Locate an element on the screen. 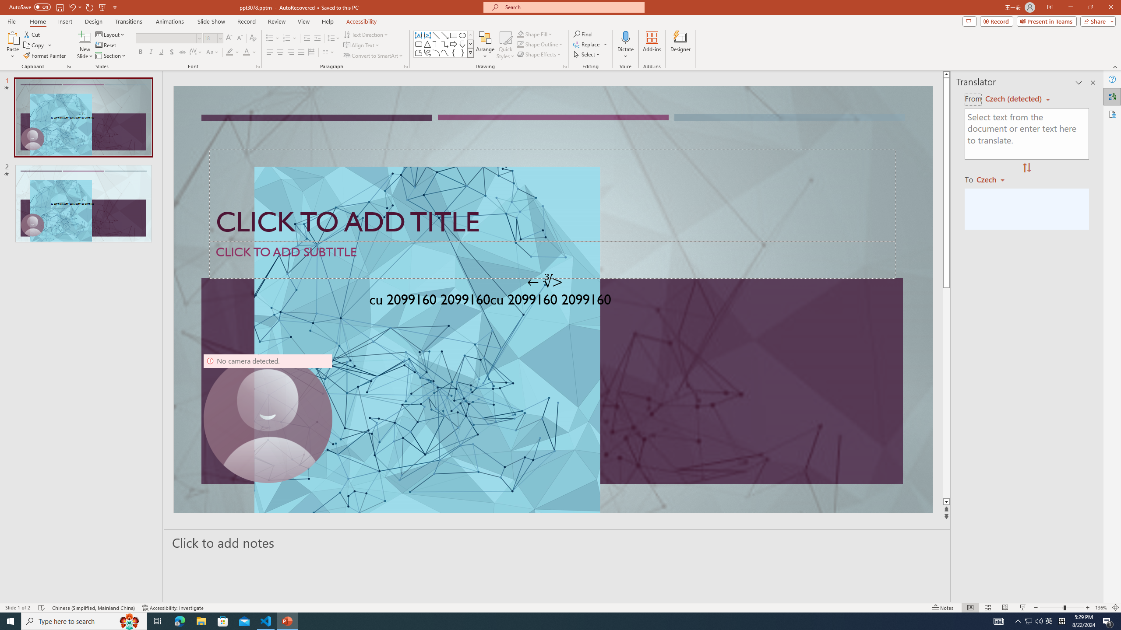 Image resolution: width=1121 pixels, height=630 pixels. Dictate is located at coordinates (625, 37).